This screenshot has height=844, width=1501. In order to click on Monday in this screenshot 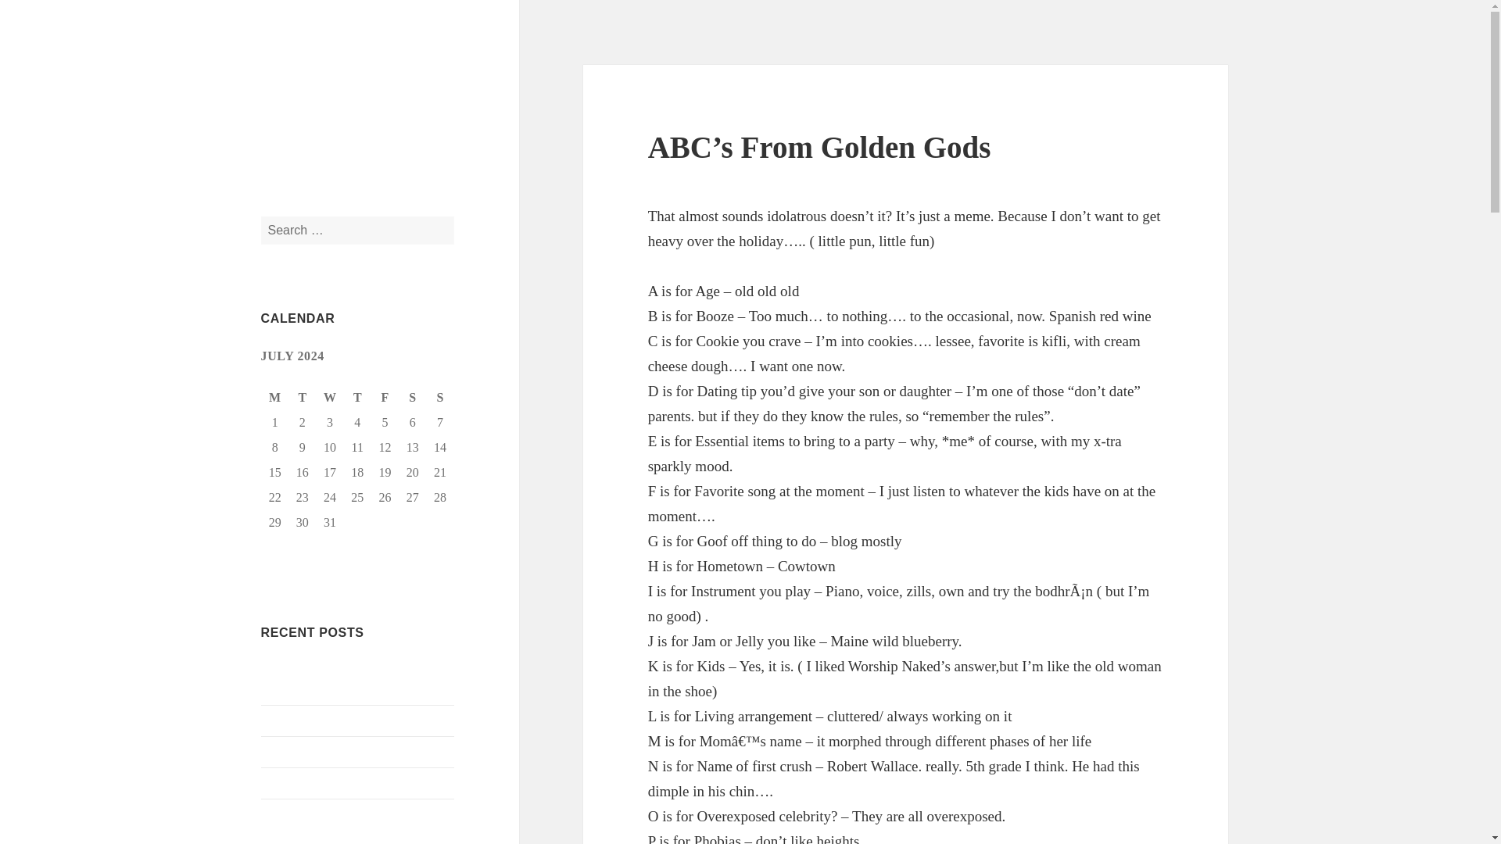, I will do `click(275, 397)`.